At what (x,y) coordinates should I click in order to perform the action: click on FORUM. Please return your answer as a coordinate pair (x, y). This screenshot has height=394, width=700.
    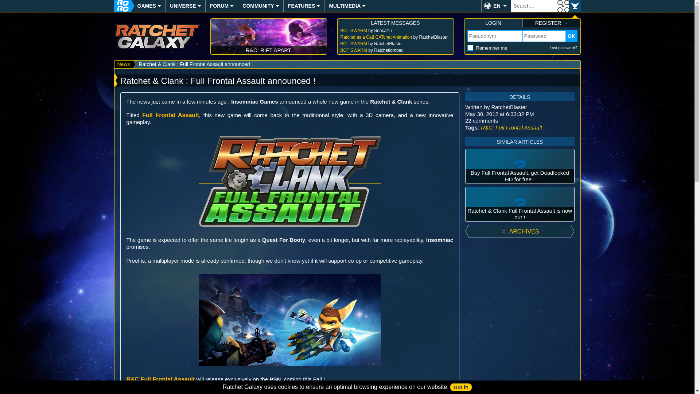
    Looking at the image, I should click on (219, 6).